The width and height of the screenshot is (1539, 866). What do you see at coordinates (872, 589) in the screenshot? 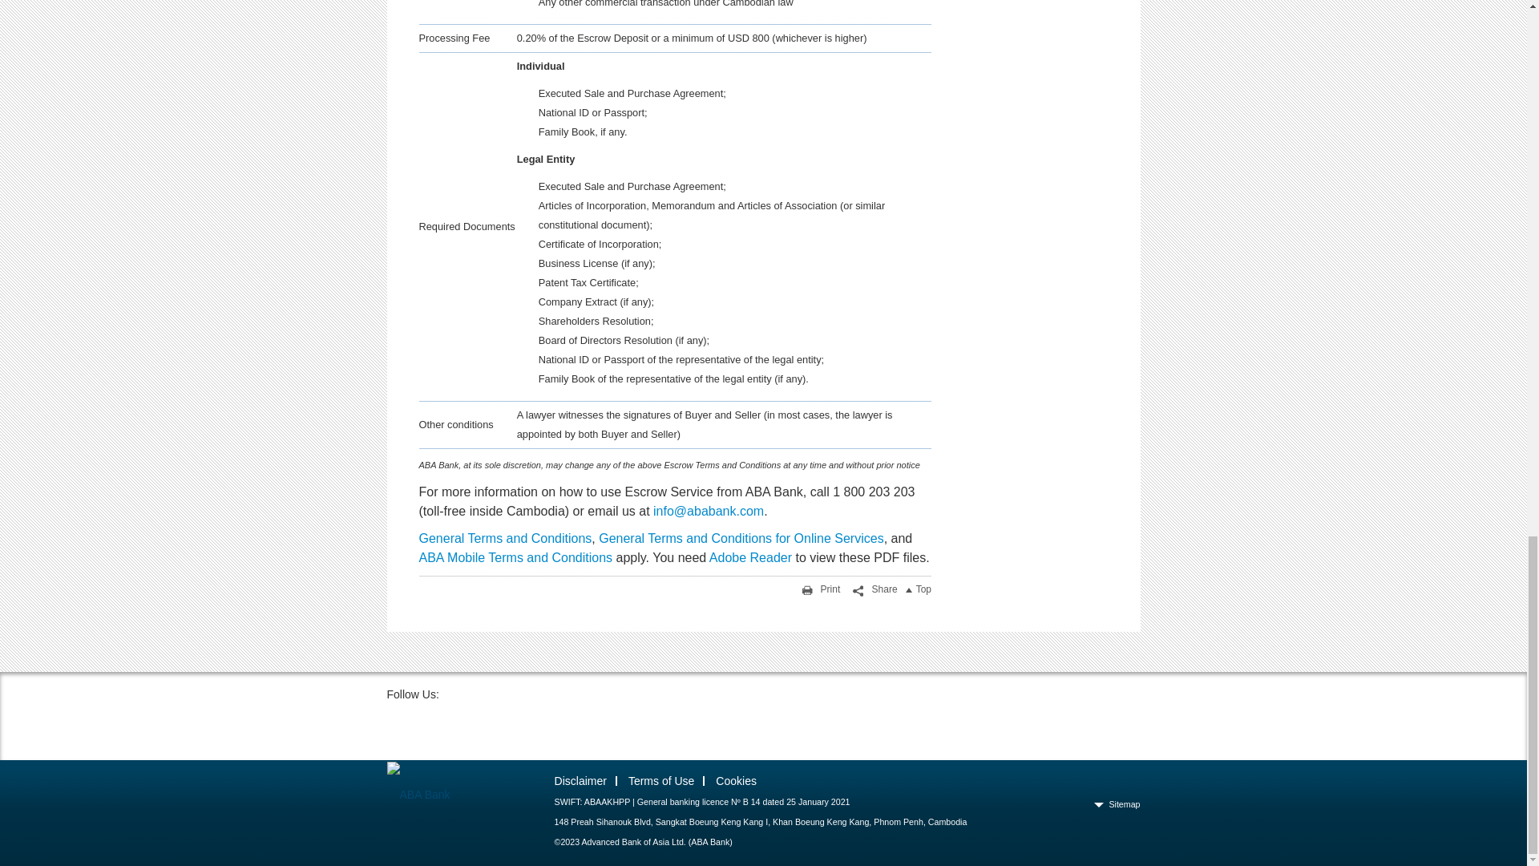
I see `Share` at bounding box center [872, 589].